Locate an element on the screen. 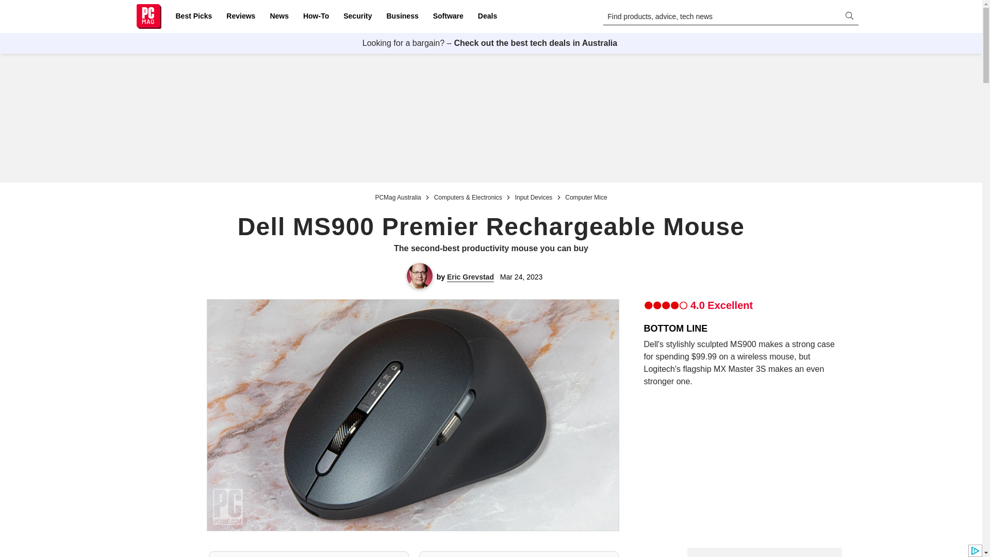 This screenshot has width=990, height=557. Security is located at coordinates (358, 17).